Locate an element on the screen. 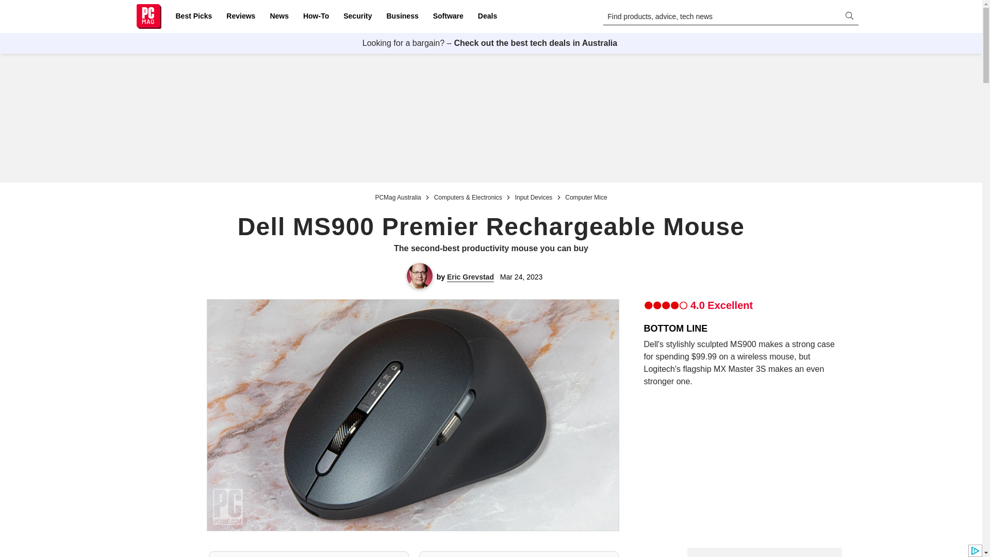 This screenshot has width=990, height=557. Security is located at coordinates (358, 17).